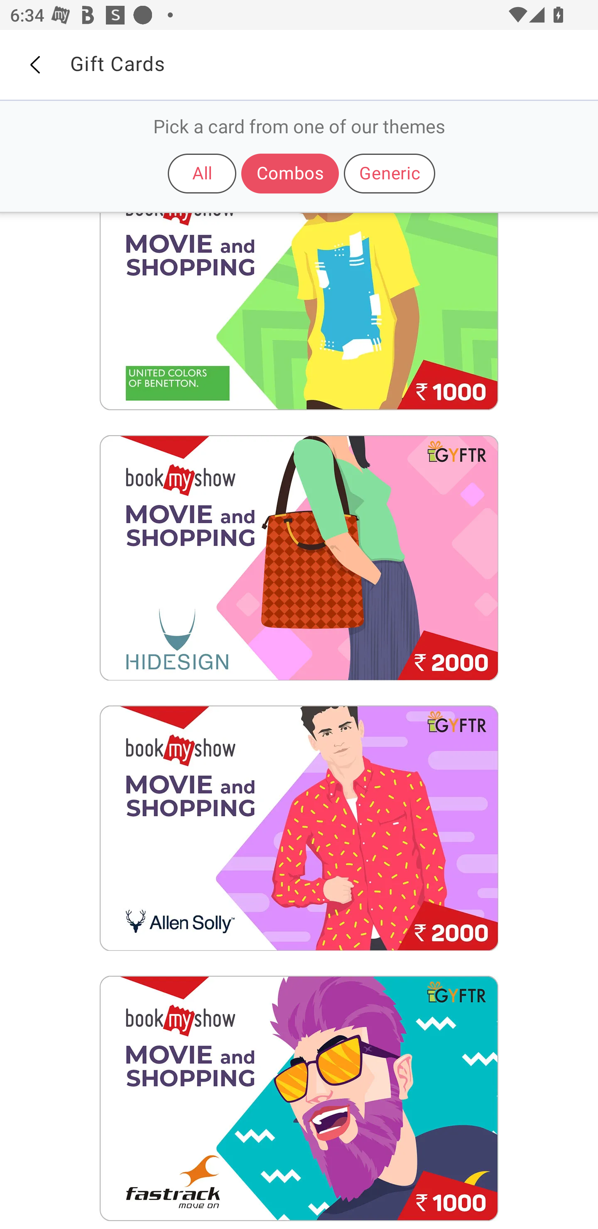 Image resolution: width=598 pixels, height=1229 pixels. What do you see at coordinates (390, 173) in the screenshot?
I see `Generic` at bounding box center [390, 173].